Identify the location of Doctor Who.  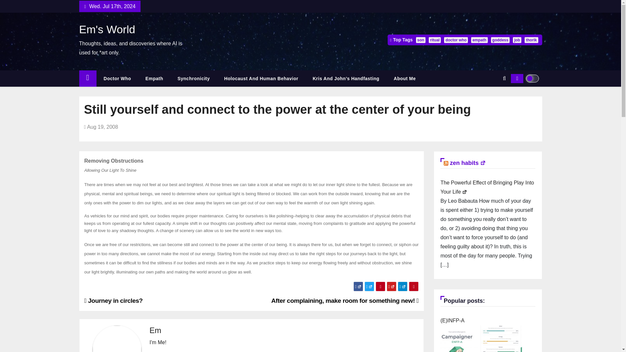
(117, 79).